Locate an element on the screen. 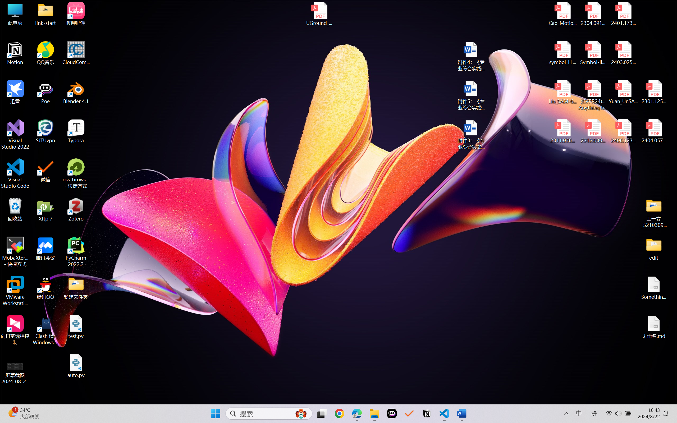 The image size is (677, 423). UGround_paper.pdf is located at coordinates (319, 14).